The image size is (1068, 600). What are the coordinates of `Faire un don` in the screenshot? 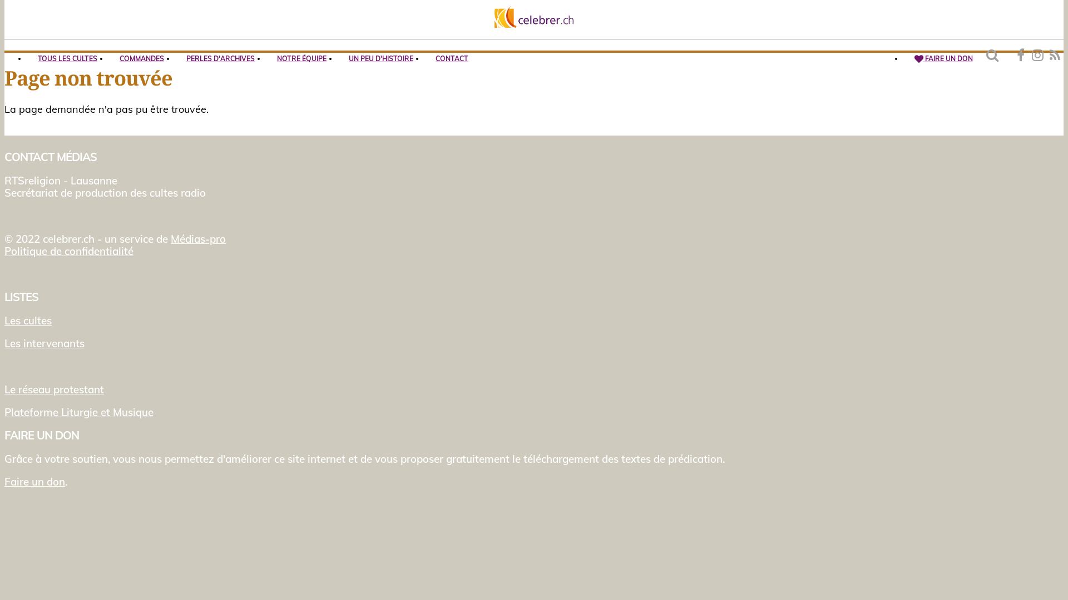 It's located at (34, 482).